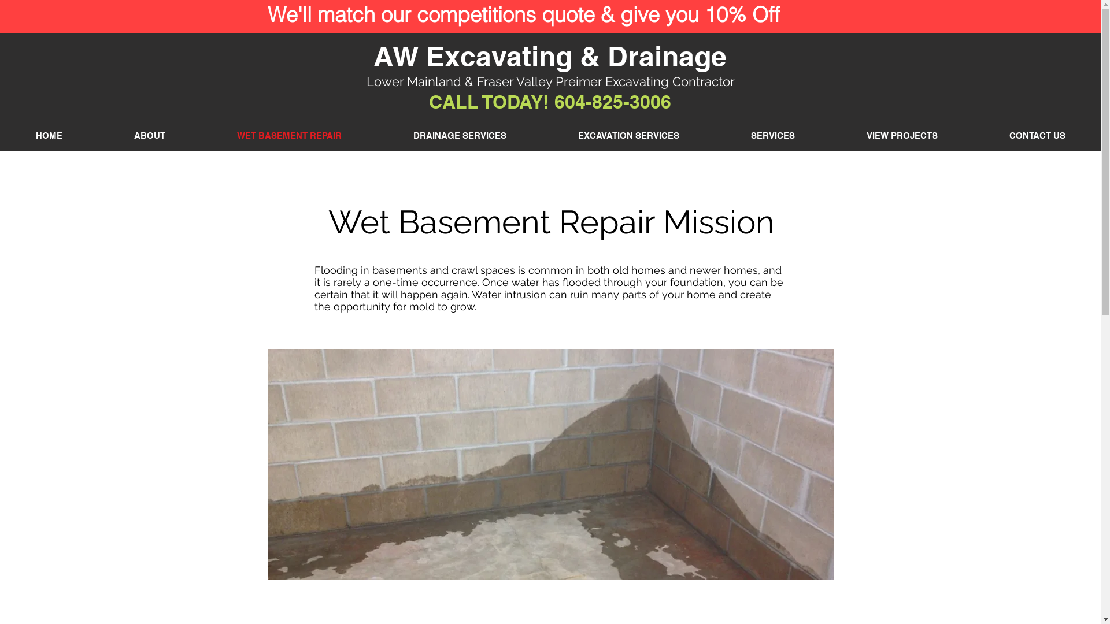 This screenshot has height=624, width=1110. Describe the element at coordinates (150, 135) in the screenshot. I see `ABOUT` at that location.